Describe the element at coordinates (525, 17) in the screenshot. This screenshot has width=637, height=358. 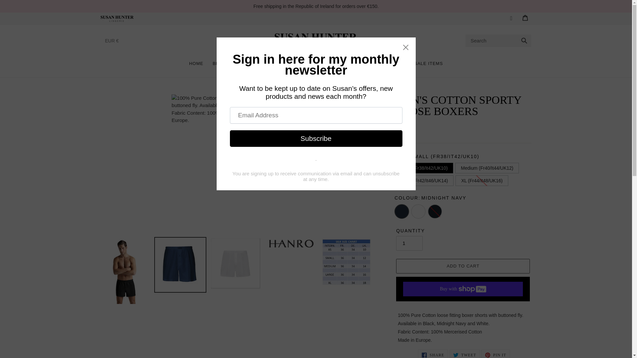
I see `Cart` at that location.